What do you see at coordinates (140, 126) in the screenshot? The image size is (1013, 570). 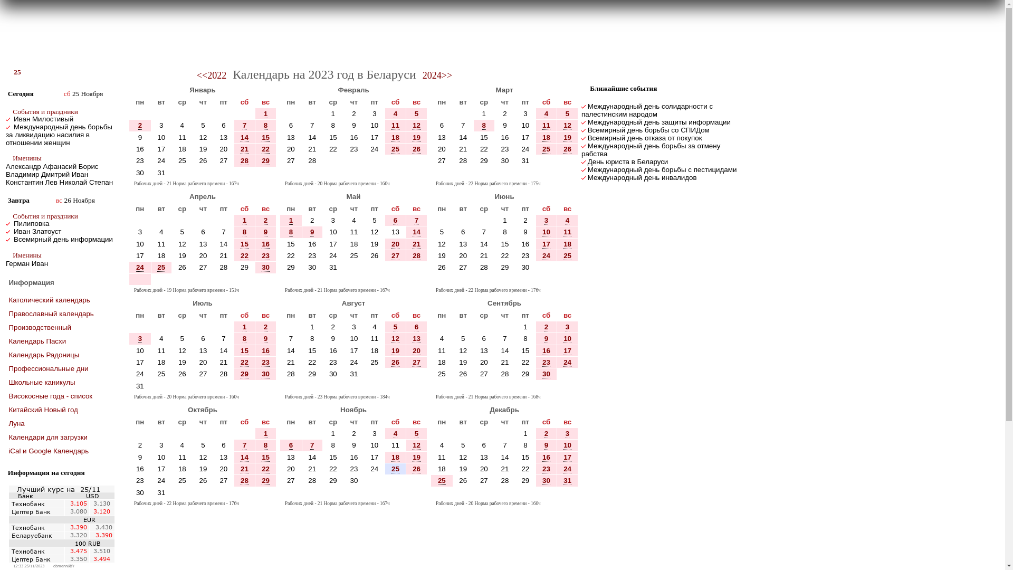 I see `2` at bounding box center [140, 126].